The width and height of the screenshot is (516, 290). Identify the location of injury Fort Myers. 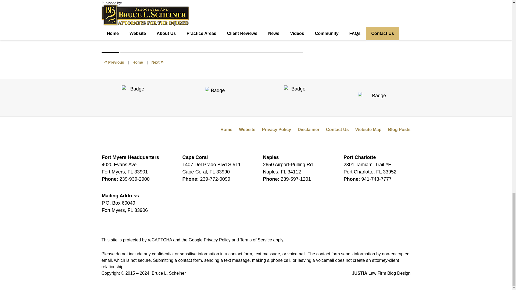
(184, 26).